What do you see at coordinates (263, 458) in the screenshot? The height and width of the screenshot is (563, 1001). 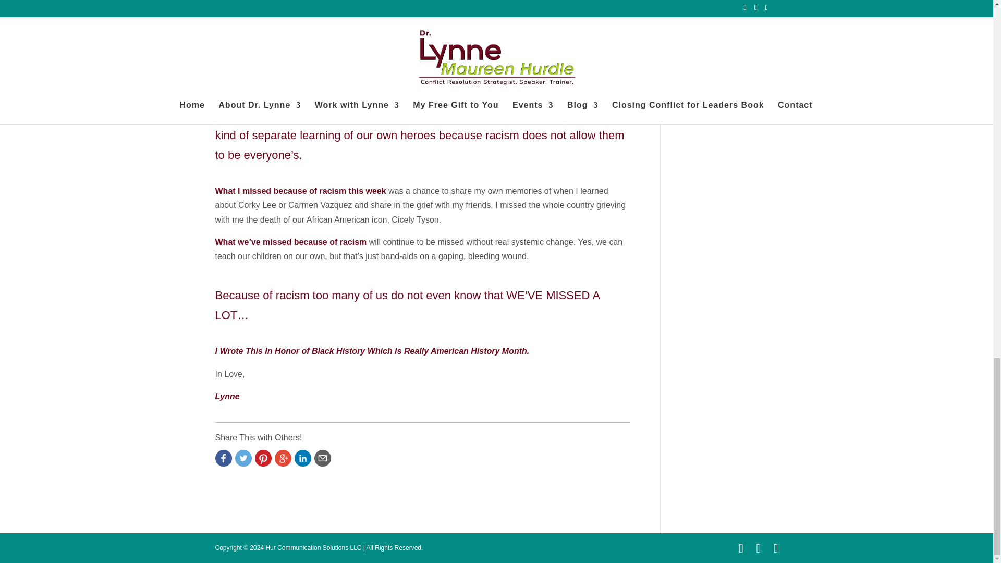 I see `Click to share on Pinterest` at bounding box center [263, 458].